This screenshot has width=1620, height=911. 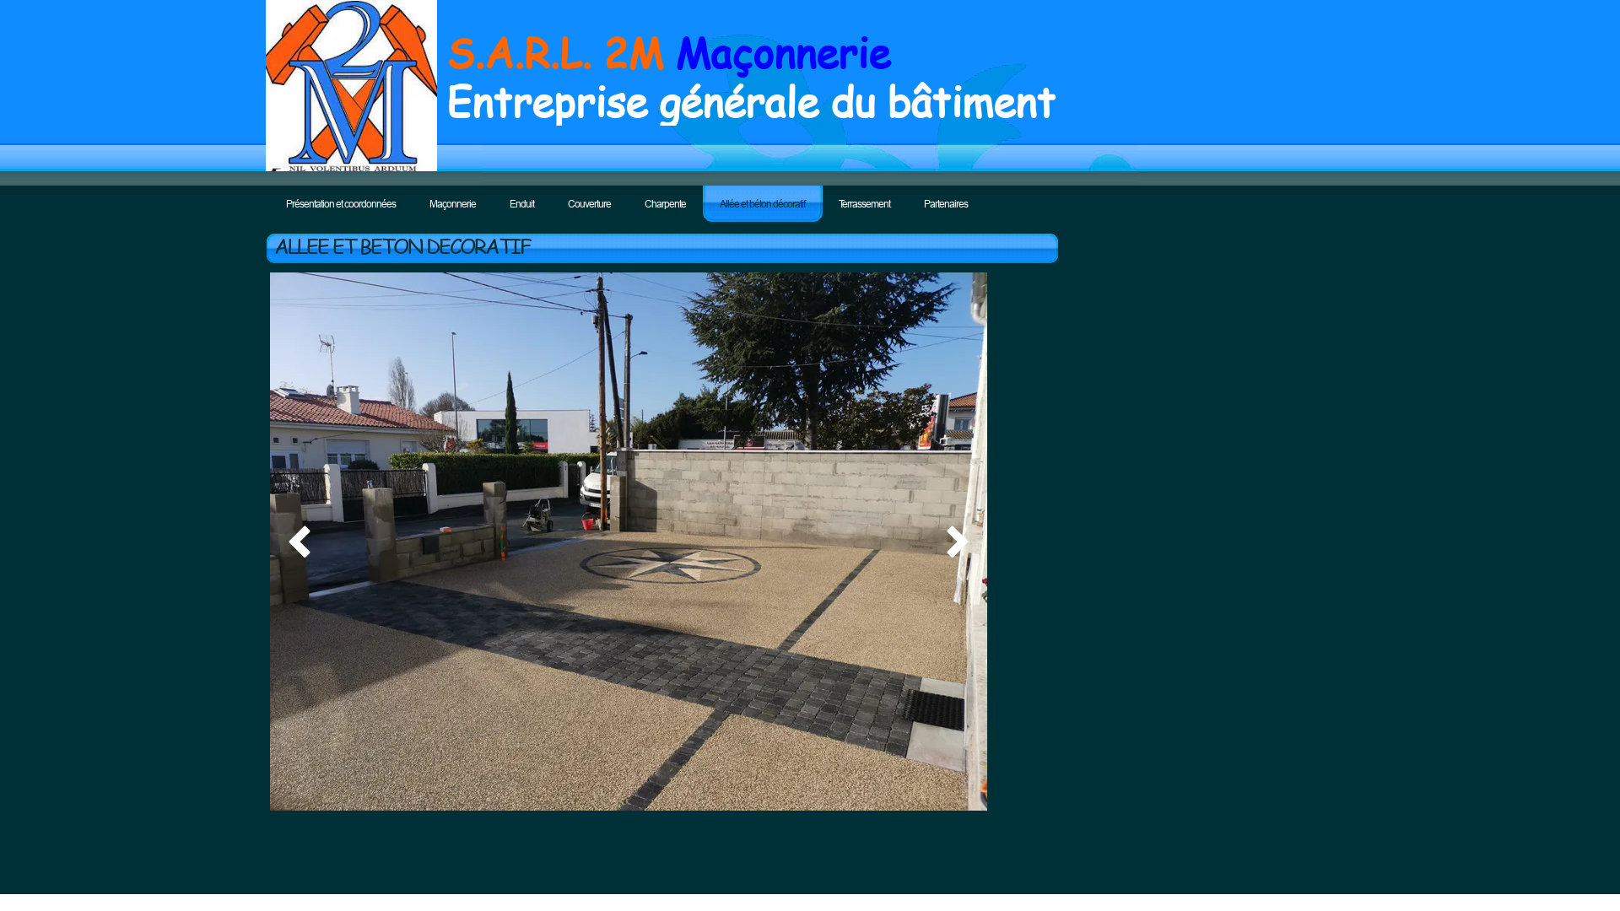 What do you see at coordinates (946, 204) in the screenshot?
I see `Partenaires` at bounding box center [946, 204].